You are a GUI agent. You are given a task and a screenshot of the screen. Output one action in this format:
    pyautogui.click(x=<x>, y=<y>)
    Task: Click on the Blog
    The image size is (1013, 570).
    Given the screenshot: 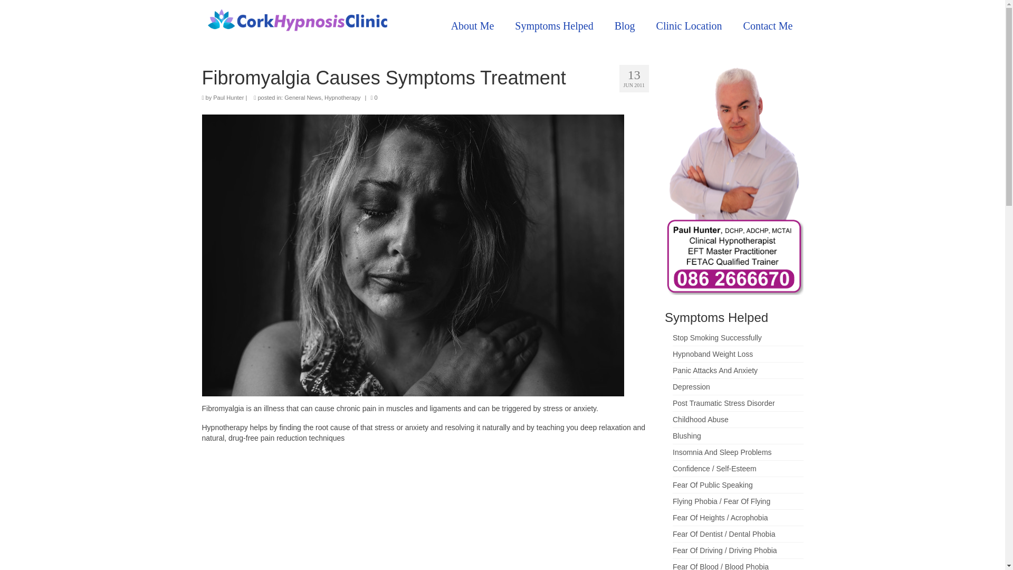 What is the action you would take?
    pyautogui.click(x=625, y=26)
    